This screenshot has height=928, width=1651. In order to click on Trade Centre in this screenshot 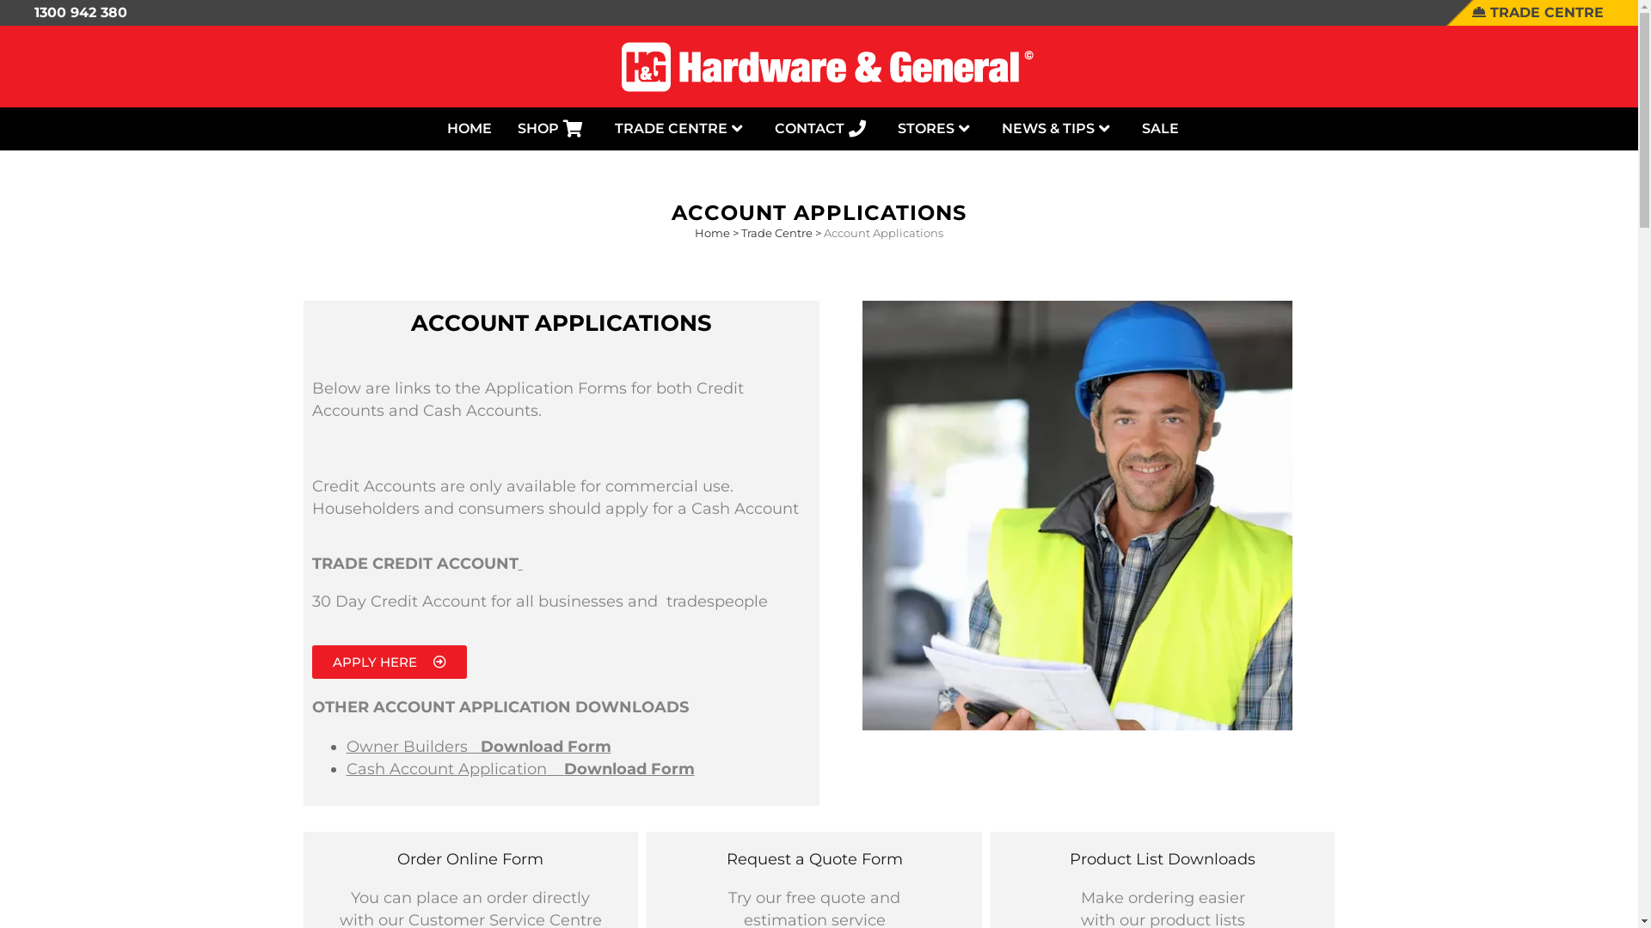, I will do `click(777, 233)`.